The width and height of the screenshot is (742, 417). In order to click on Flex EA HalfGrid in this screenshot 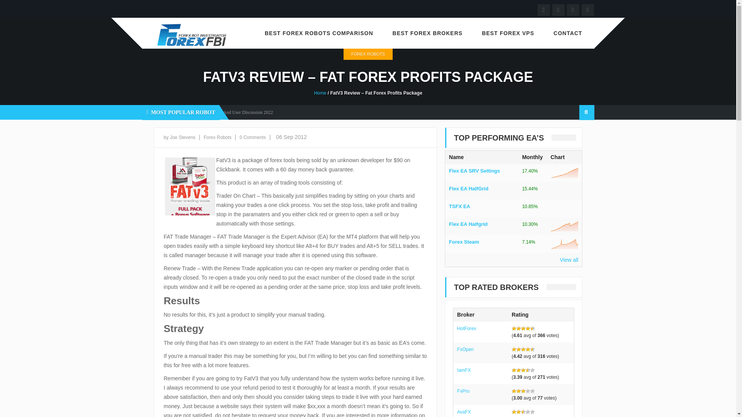, I will do `click(482, 188)`.